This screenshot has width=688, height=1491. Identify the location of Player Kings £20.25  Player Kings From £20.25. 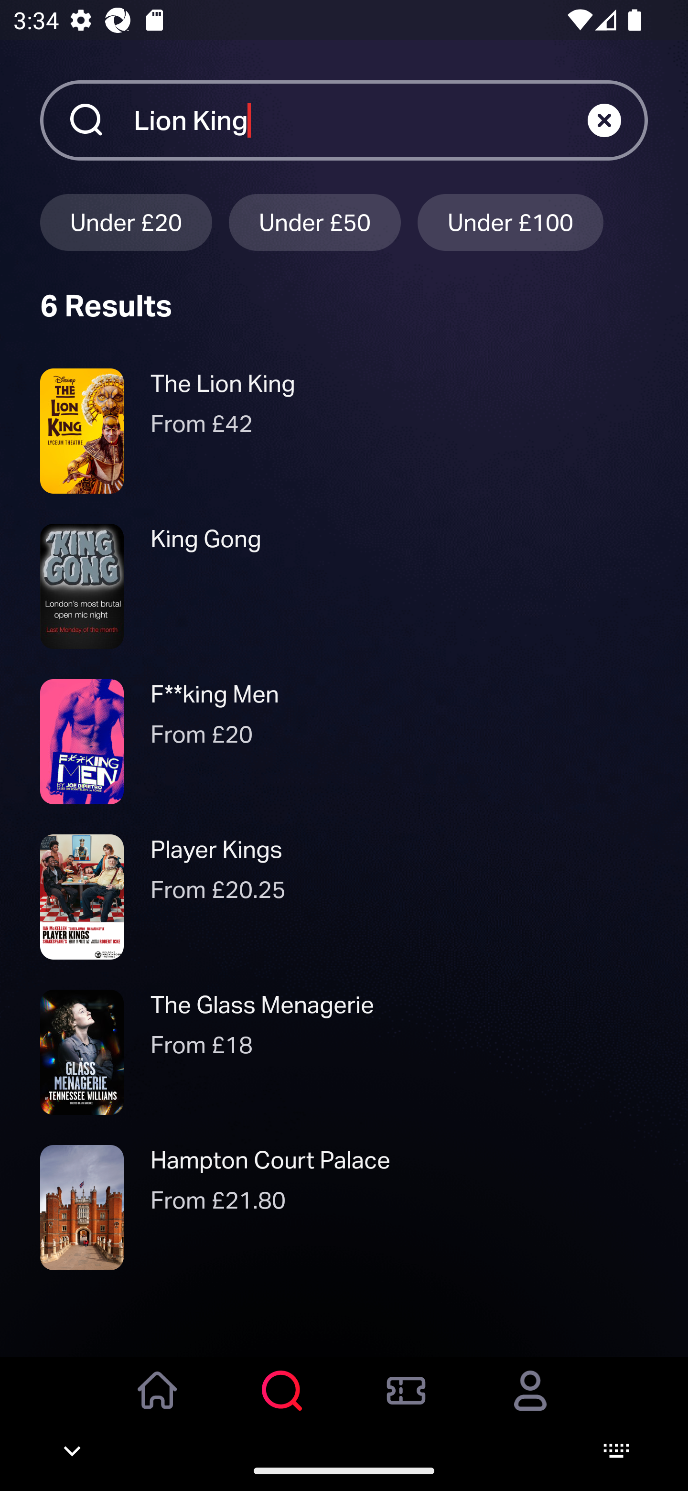
(344, 897).